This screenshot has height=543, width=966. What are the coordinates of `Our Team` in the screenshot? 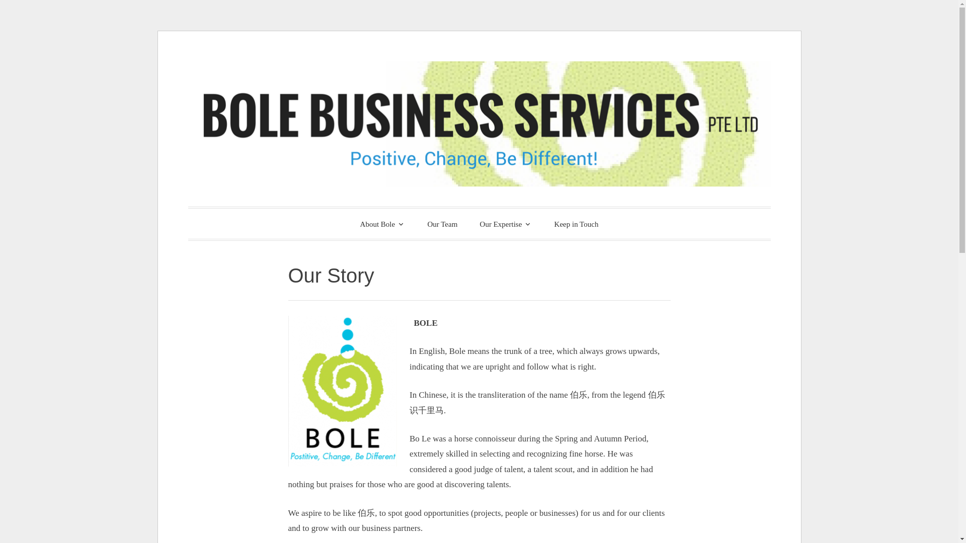 It's located at (442, 224).